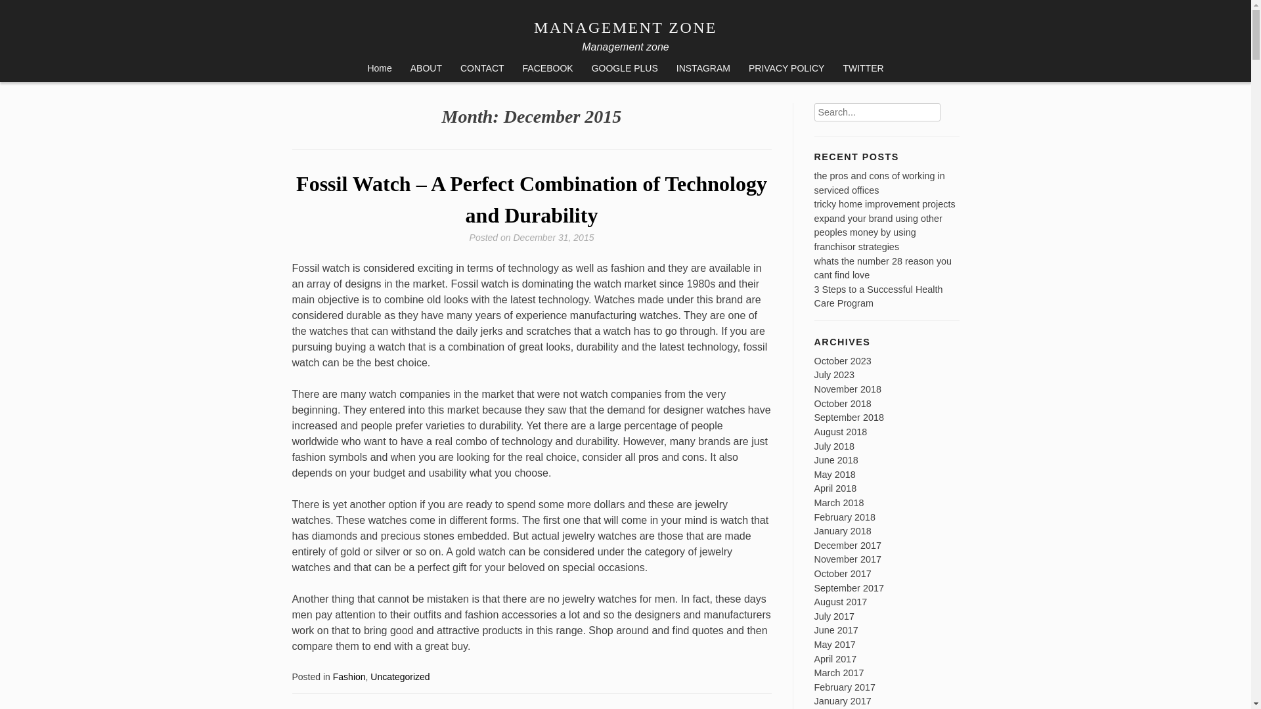 This screenshot has width=1261, height=709. Describe the element at coordinates (703, 70) in the screenshot. I see `INSTAGRAM` at that location.